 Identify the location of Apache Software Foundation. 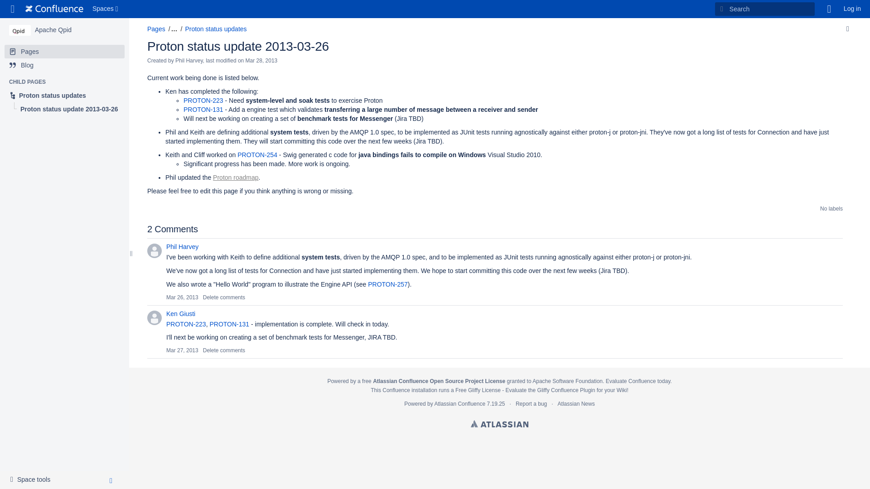
(53, 30).